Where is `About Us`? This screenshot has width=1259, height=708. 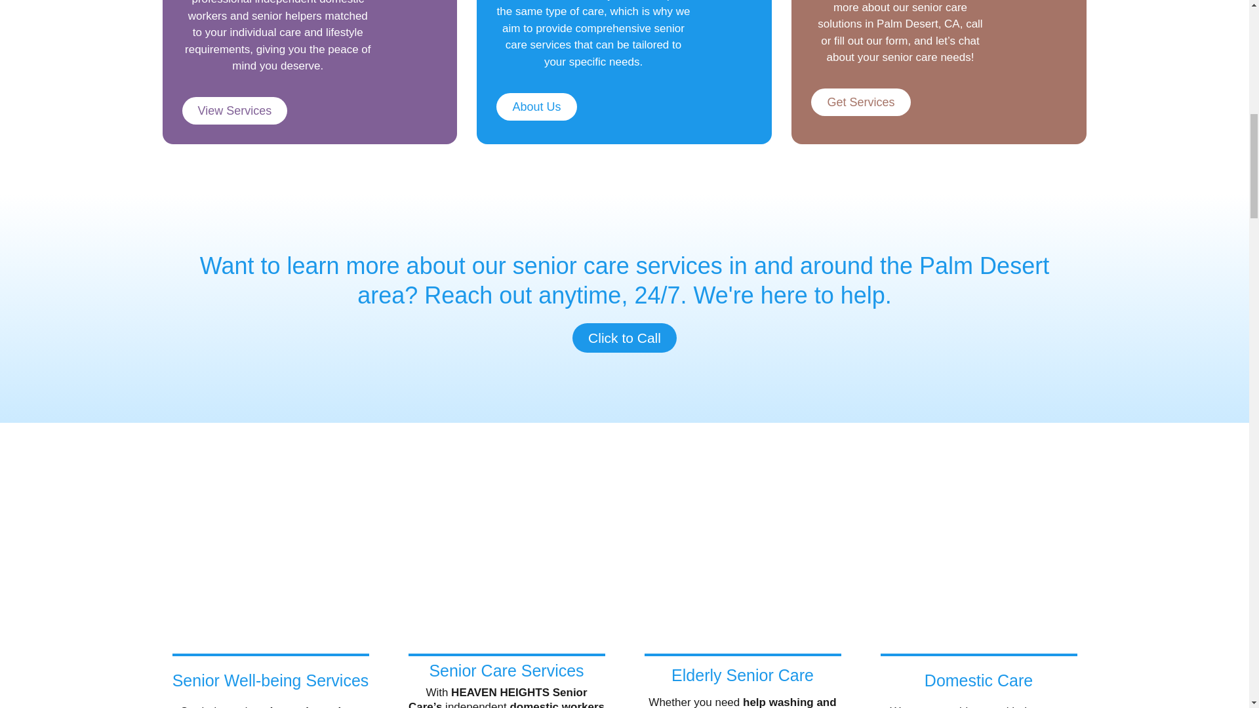
About Us is located at coordinates (536, 106).